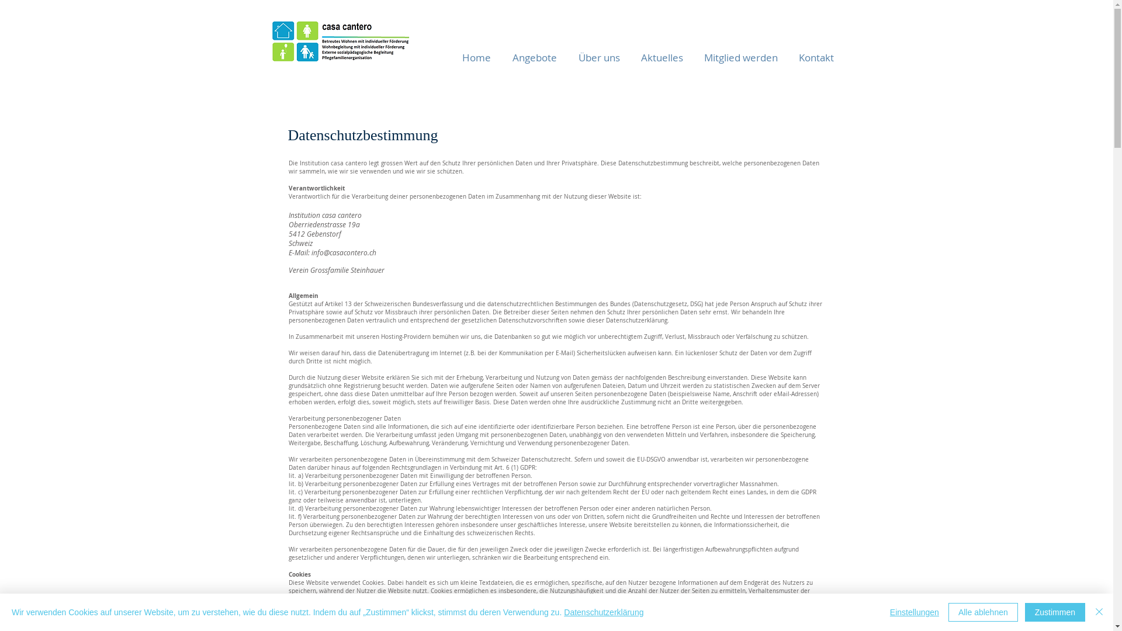 The image size is (1122, 631). What do you see at coordinates (740, 57) in the screenshot?
I see `Mitglied werden` at bounding box center [740, 57].